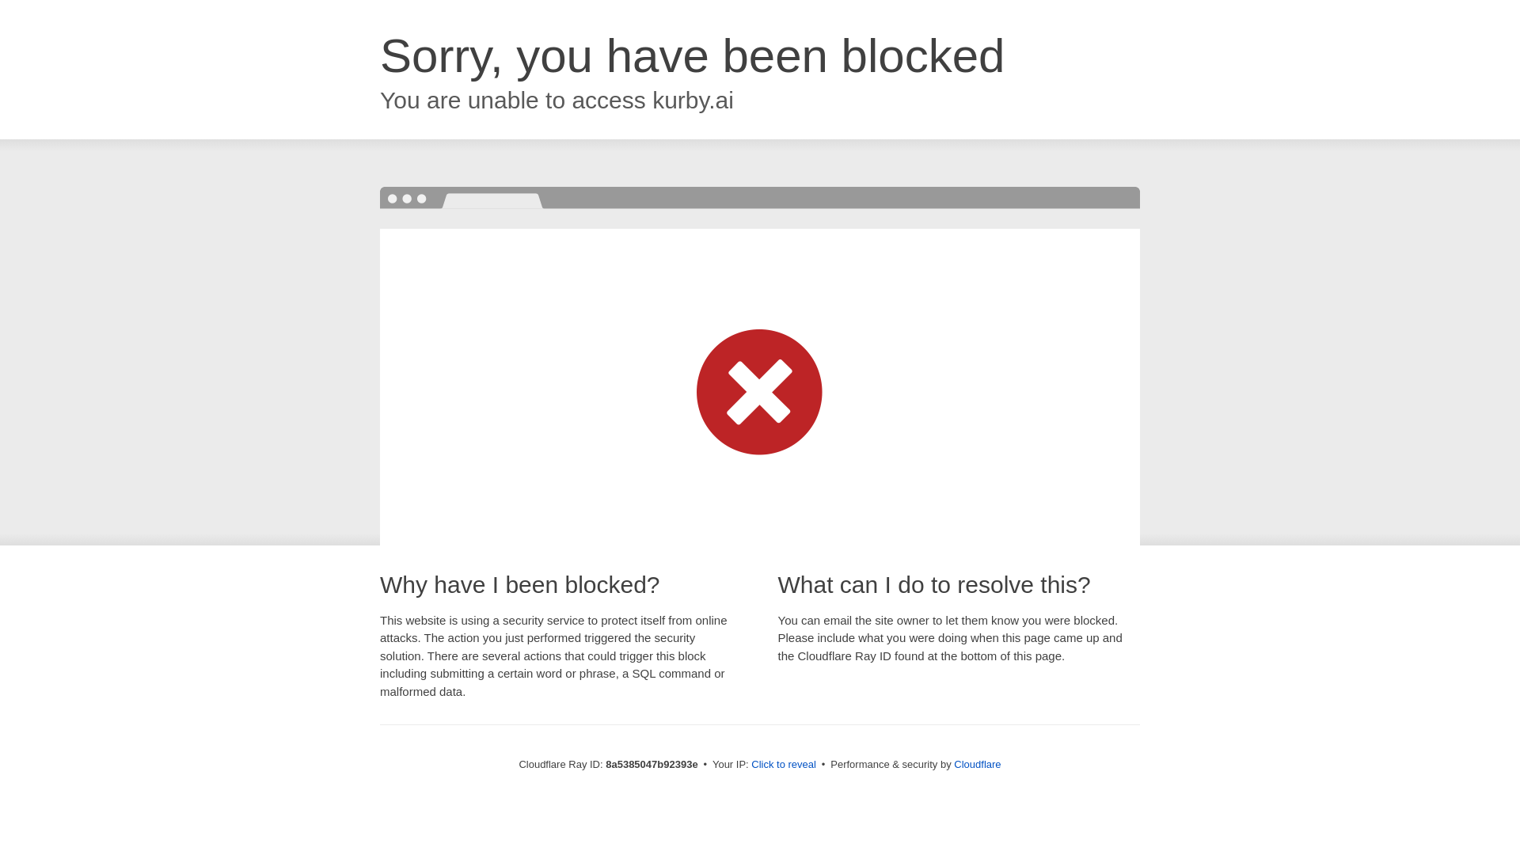  What do you see at coordinates (977, 764) in the screenshot?
I see `Cloudflare` at bounding box center [977, 764].